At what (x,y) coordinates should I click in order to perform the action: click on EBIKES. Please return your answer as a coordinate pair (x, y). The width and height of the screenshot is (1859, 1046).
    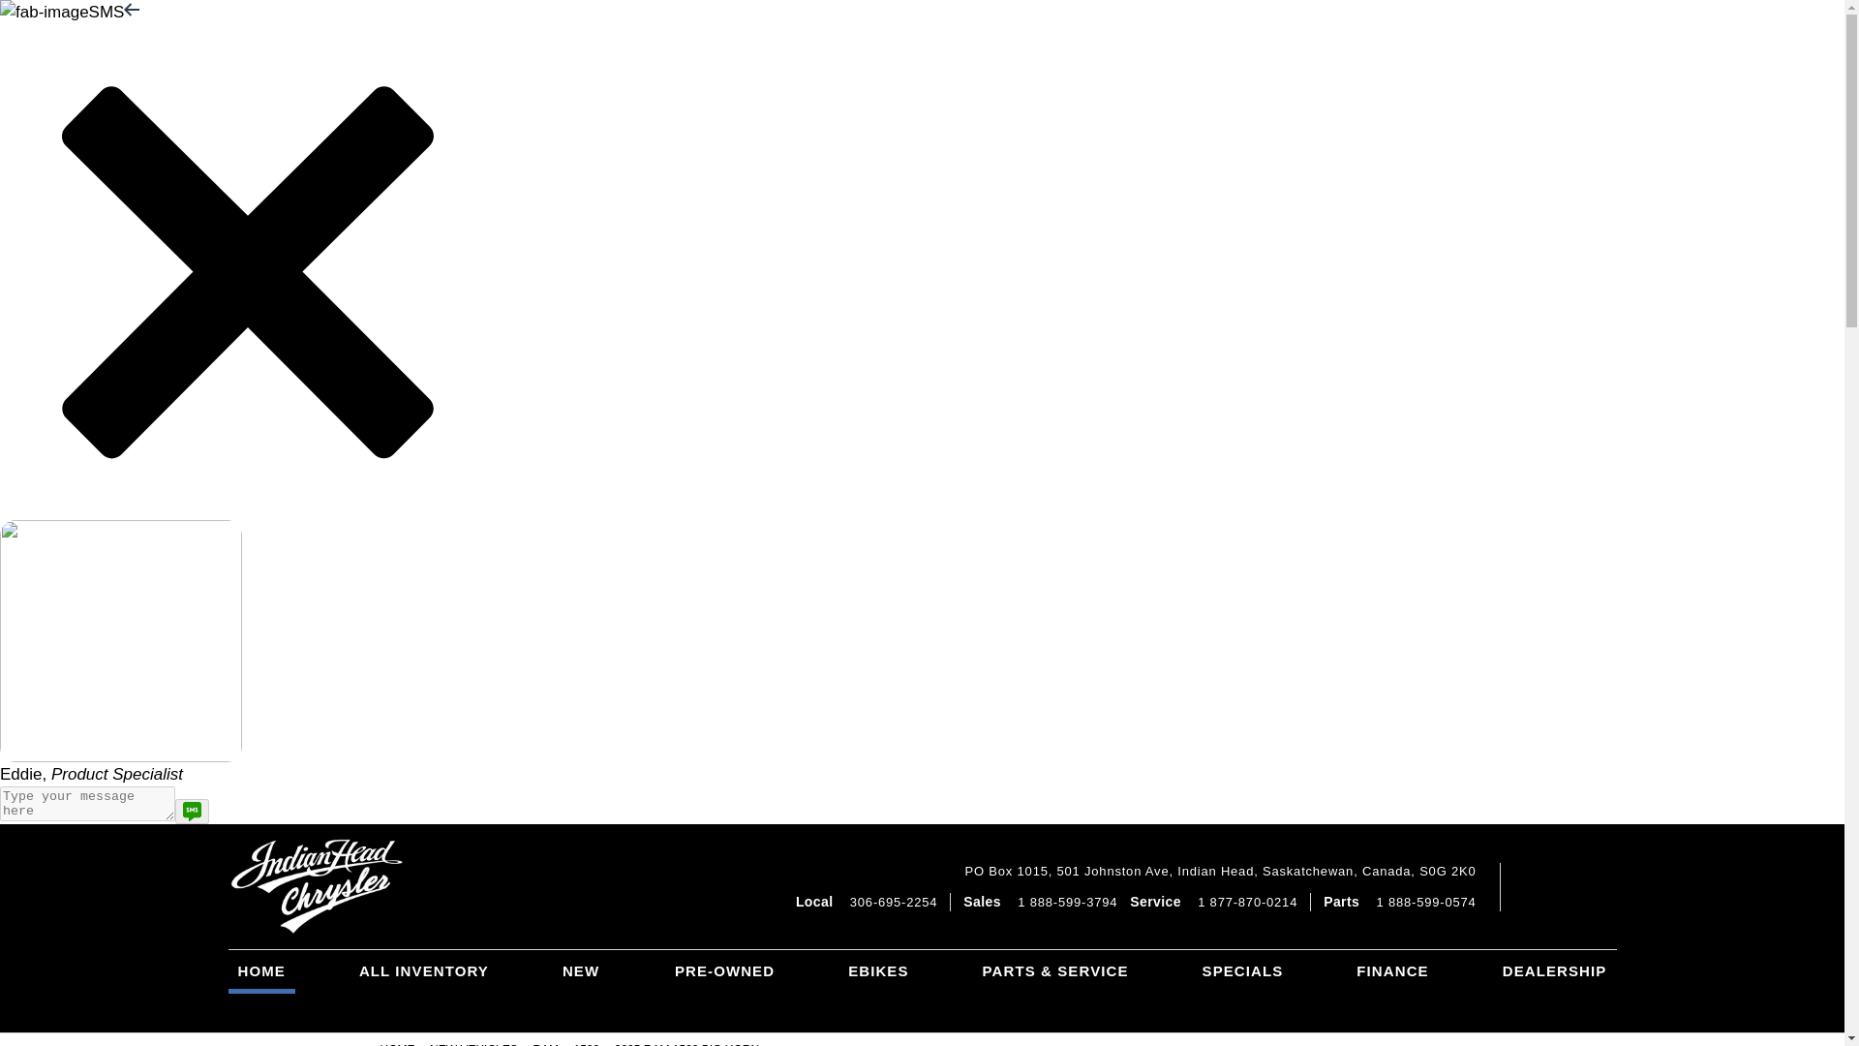
    Looking at the image, I should click on (877, 990).